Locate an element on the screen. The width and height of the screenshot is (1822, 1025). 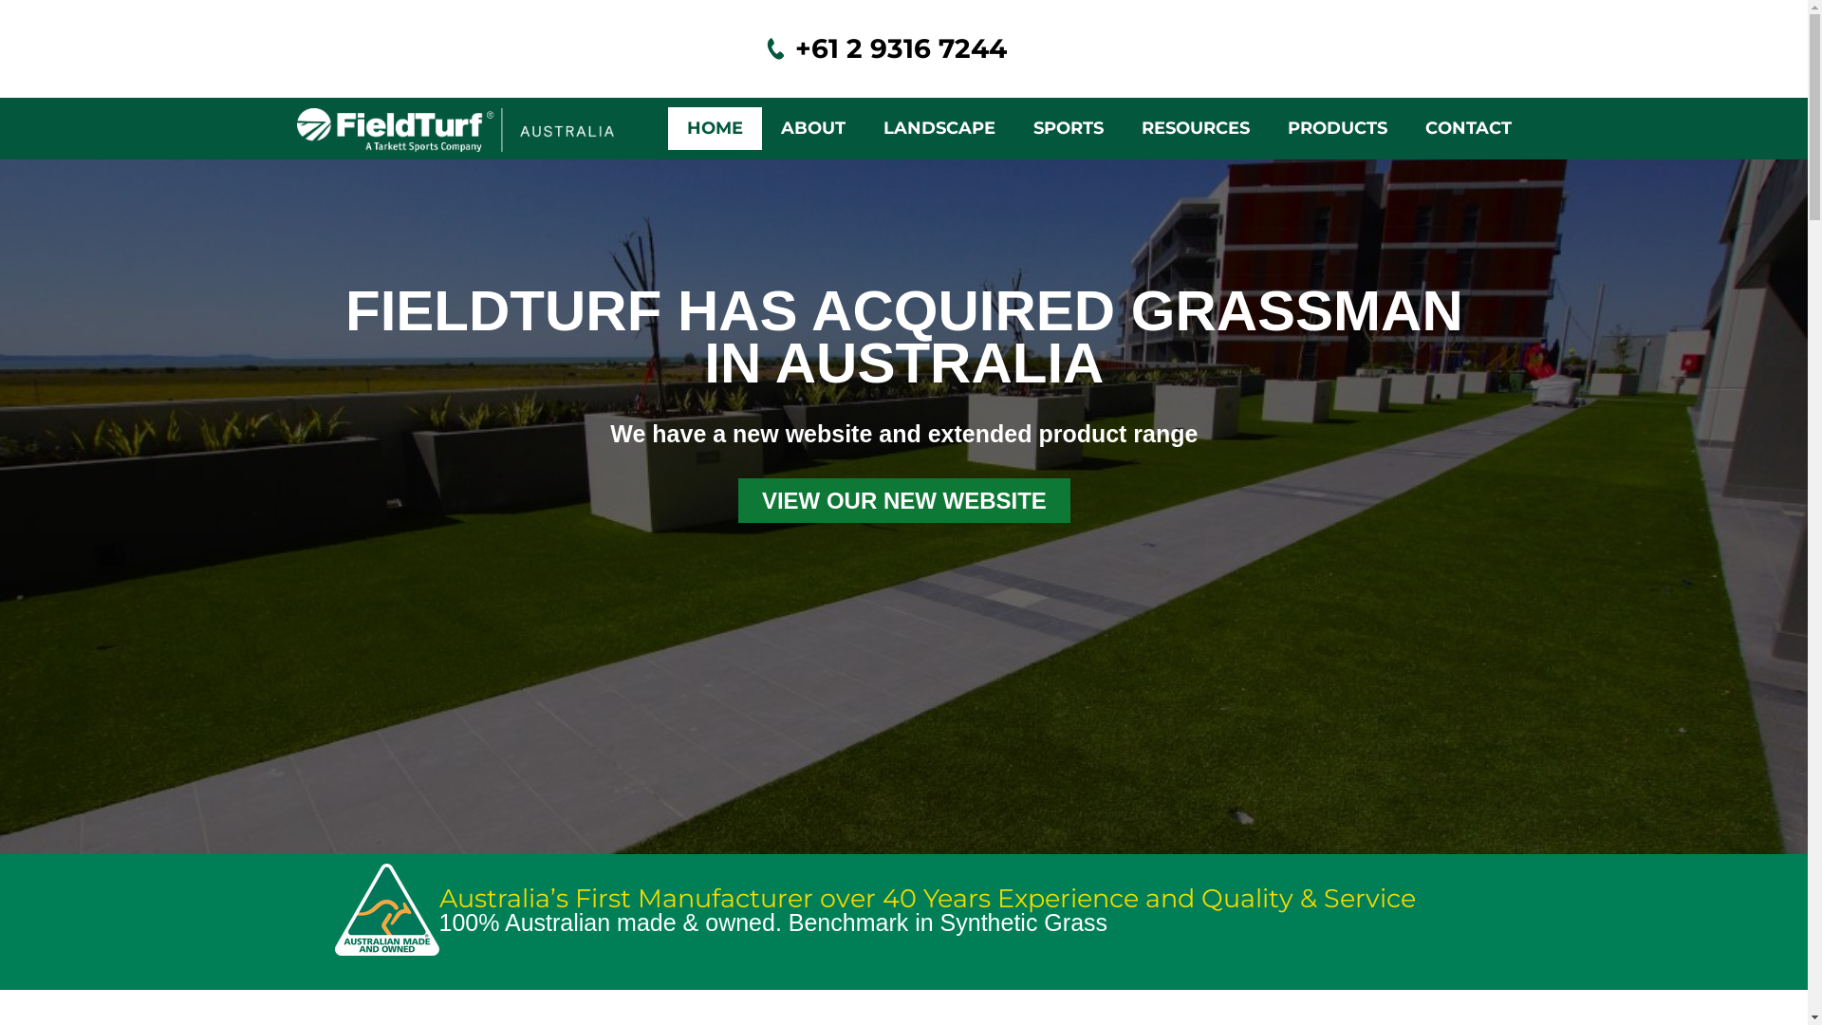
SPORTS is located at coordinates (1068, 129).